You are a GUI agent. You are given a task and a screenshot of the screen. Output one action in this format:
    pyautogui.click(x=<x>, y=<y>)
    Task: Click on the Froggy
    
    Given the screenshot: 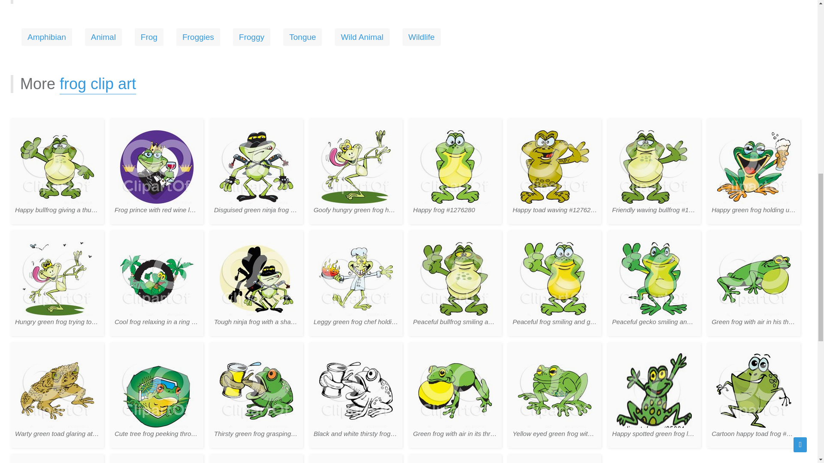 What is the action you would take?
    pyautogui.click(x=251, y=37)
    